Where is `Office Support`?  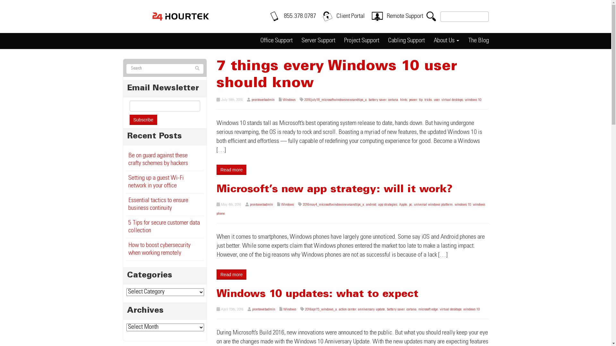
Office Support is located at coordinates (277, 41).